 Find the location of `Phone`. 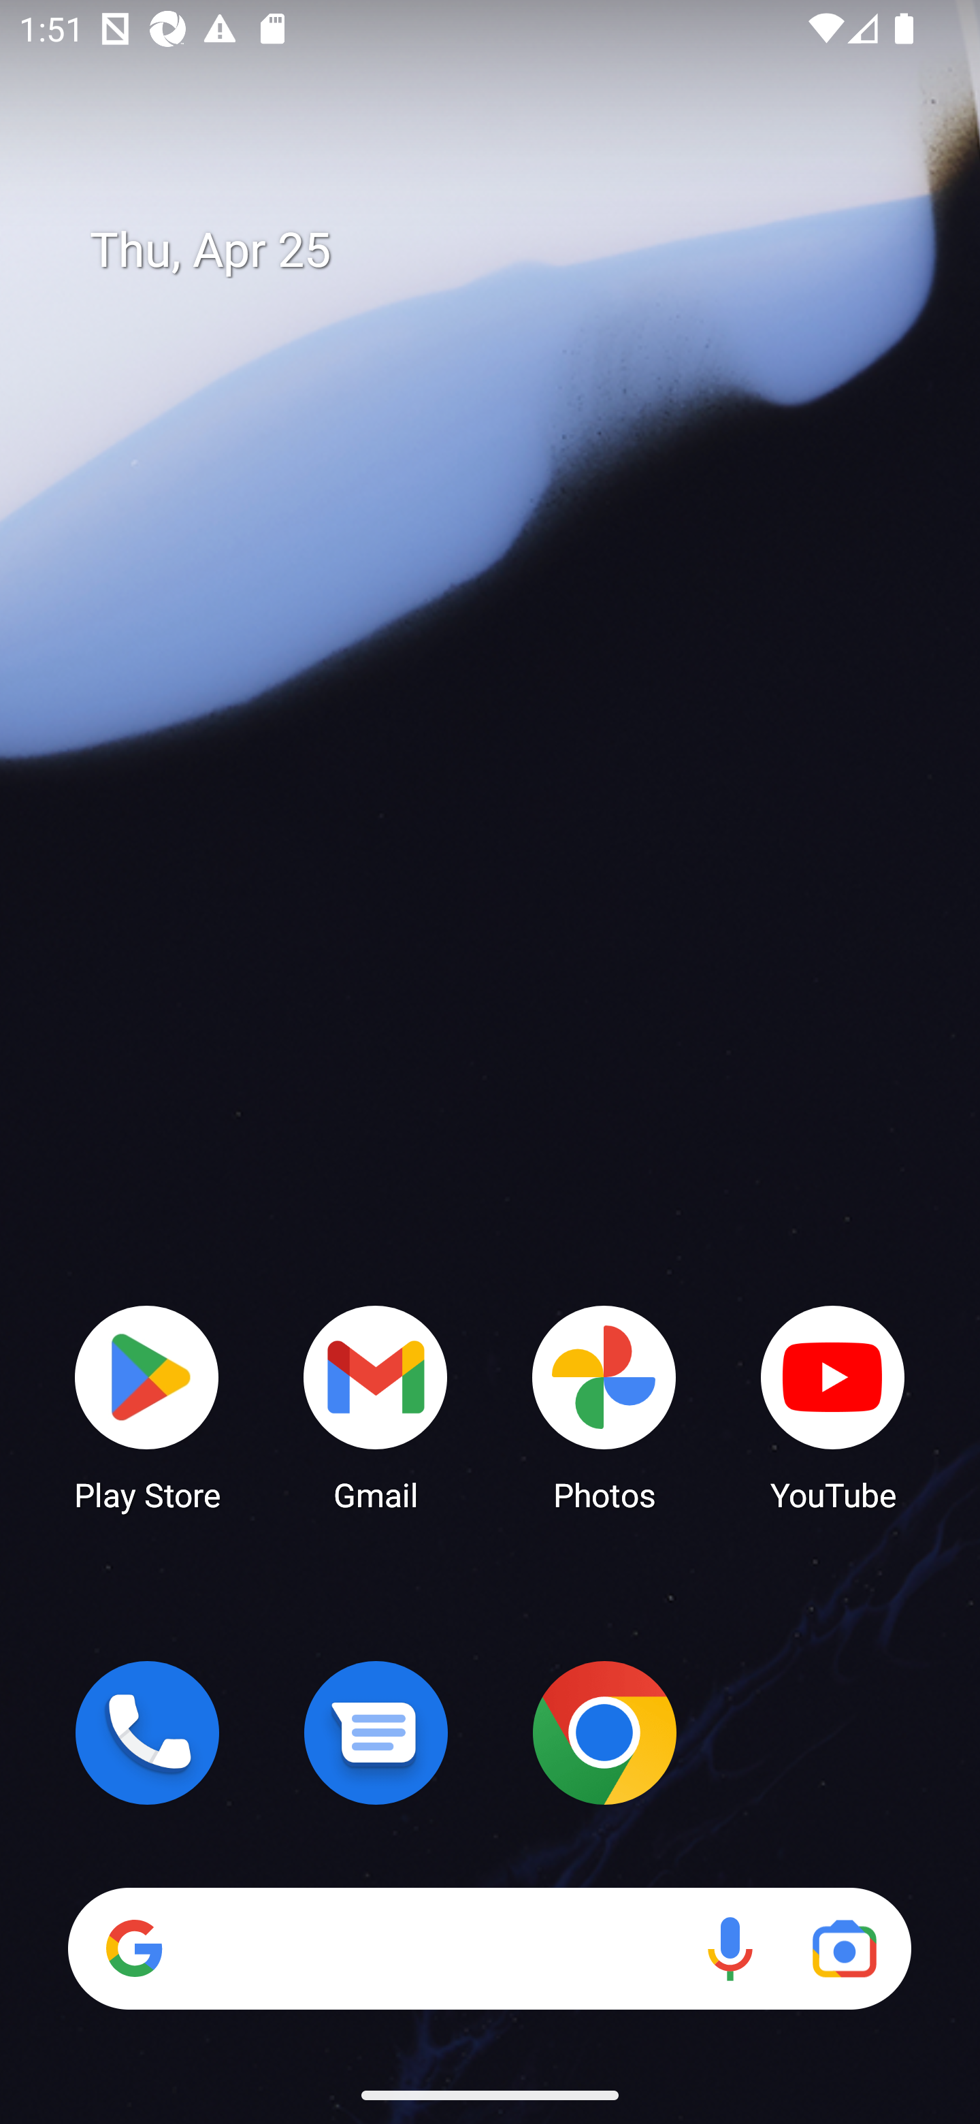

Phone is located at coordinates (147, 1733).